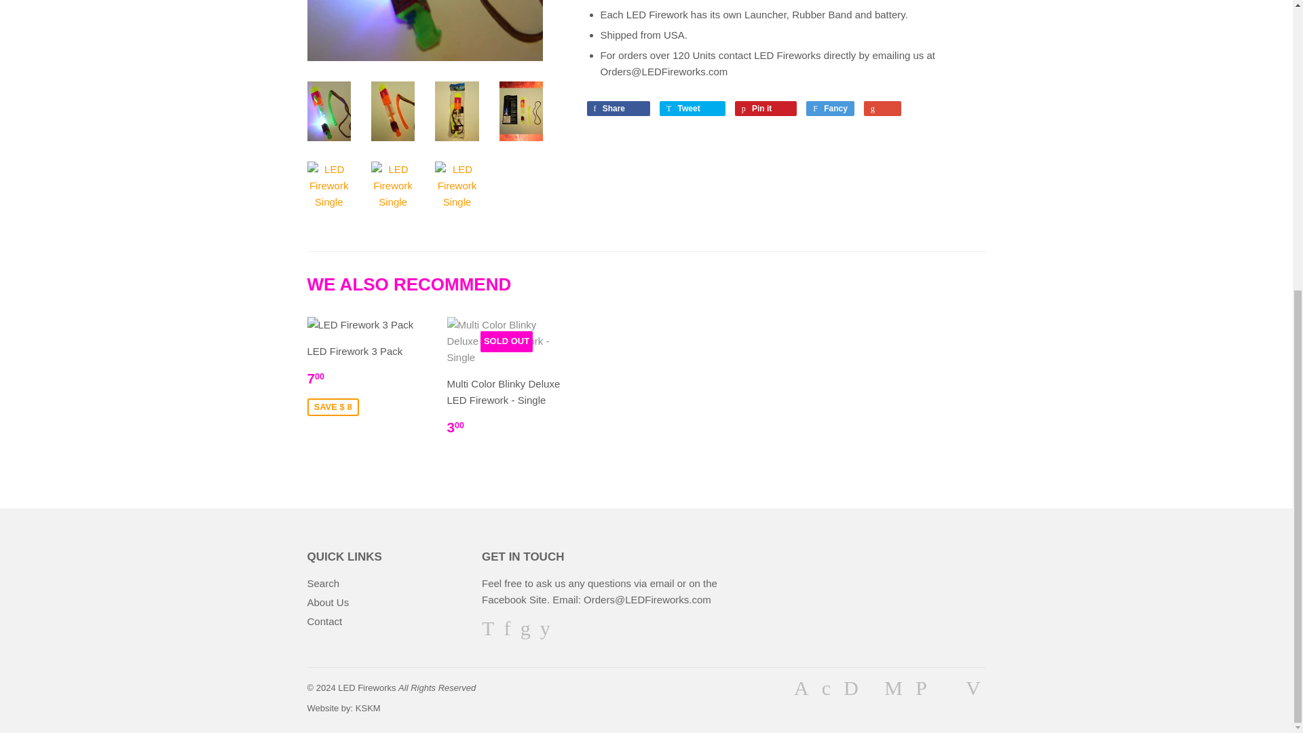 The image size is (1303, 733). Describe the element at coordinates (766, 109) in the screenshot. I see `Pin it` at that location.